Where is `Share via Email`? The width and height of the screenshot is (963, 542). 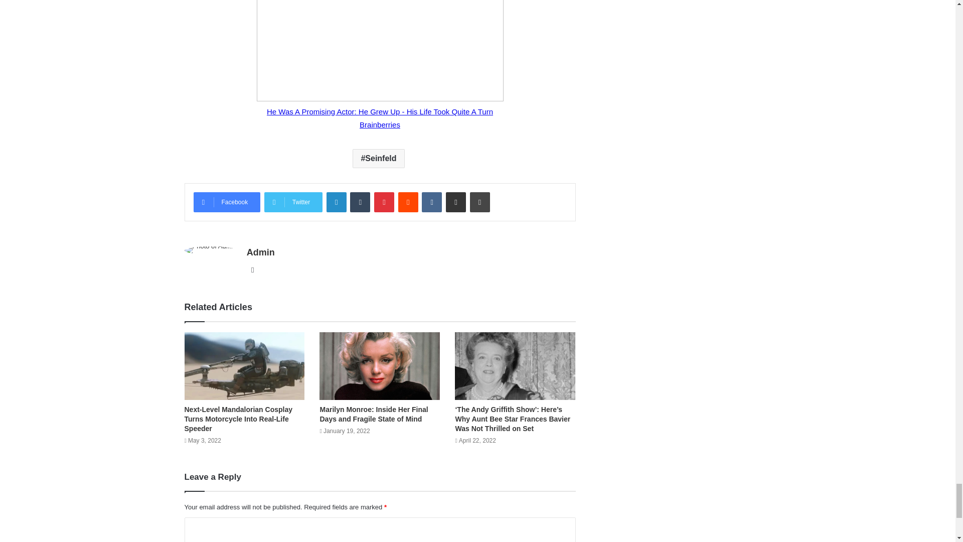 Share via Email is located at coordinates (455, 202).